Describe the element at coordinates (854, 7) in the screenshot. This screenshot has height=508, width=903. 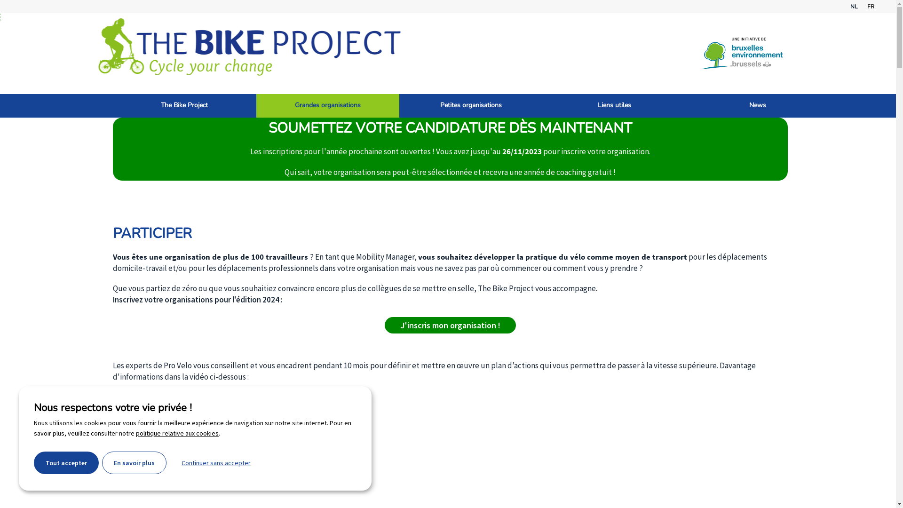
I see `NL` at that location.